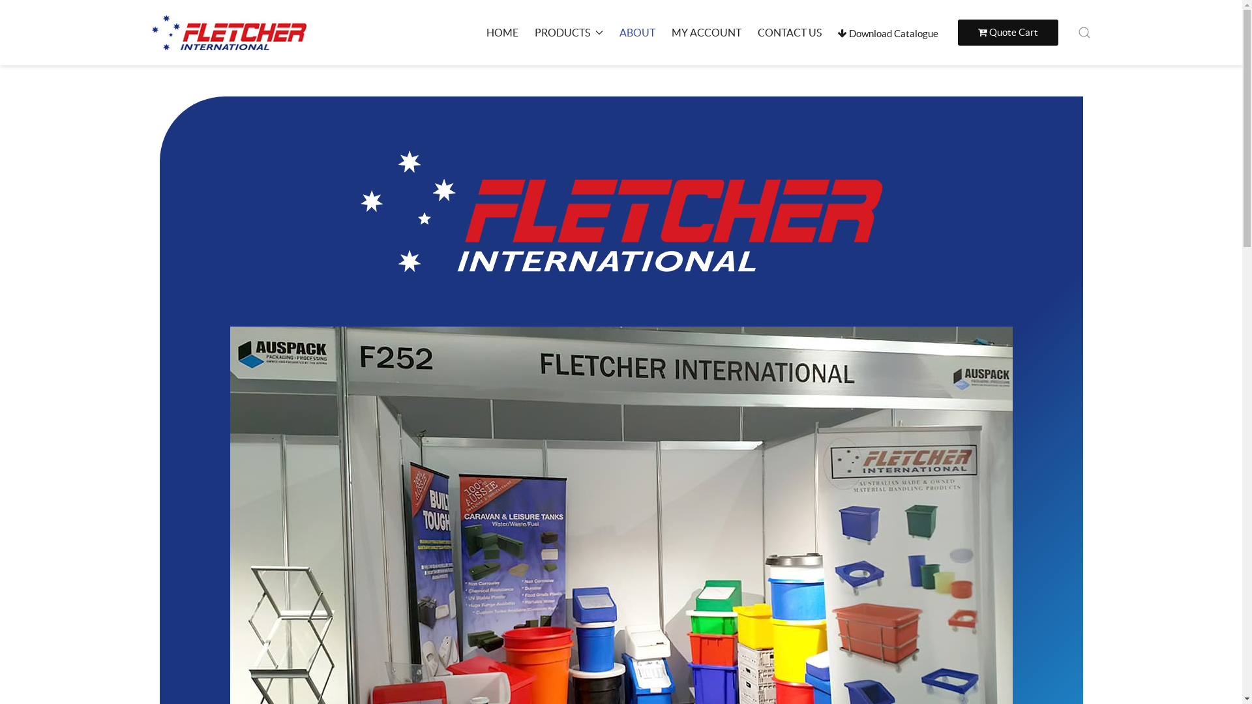  I want to click on PRODUCTS, so click(569, 33).